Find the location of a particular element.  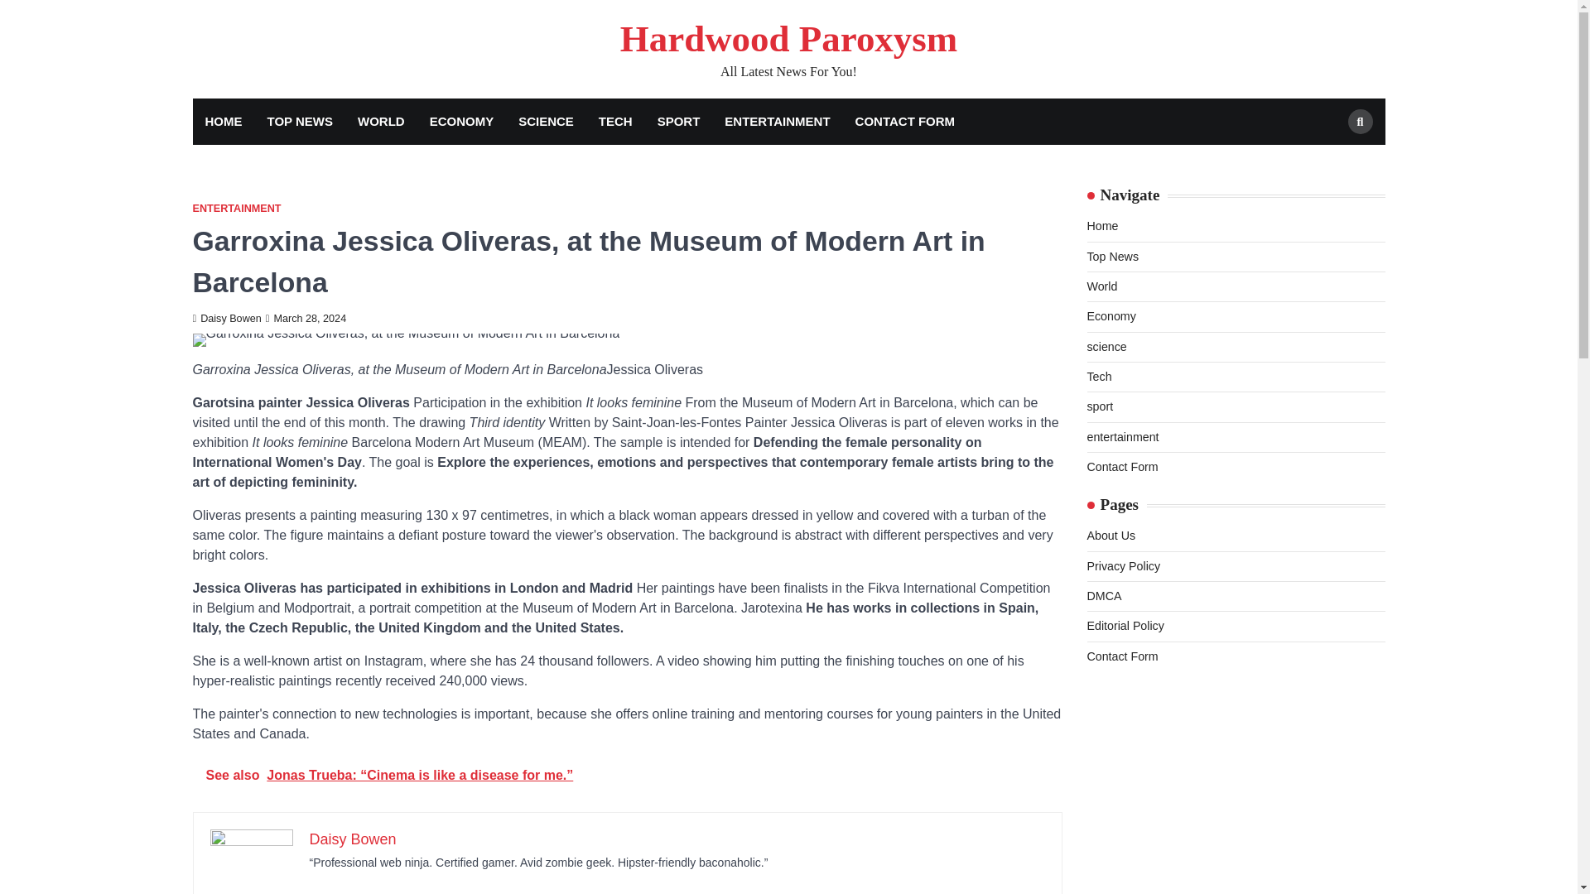

ENTERTAINMENT is located at coordinates (237, 209).